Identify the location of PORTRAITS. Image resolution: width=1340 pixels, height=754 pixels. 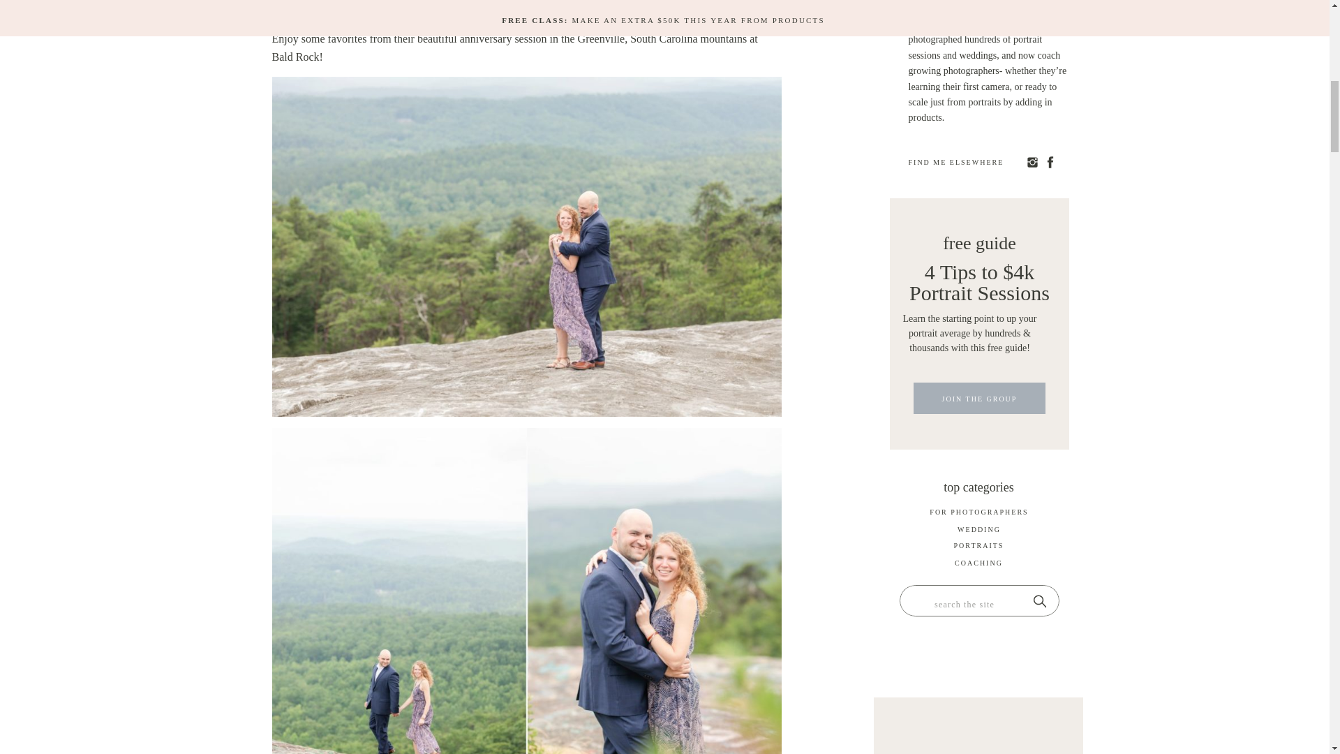
(978, 547).